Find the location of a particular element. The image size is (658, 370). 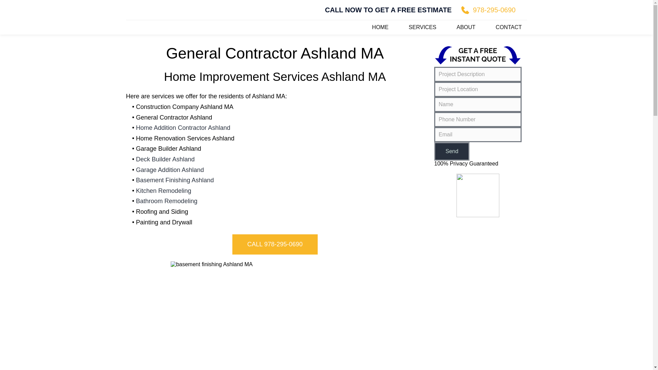

Send is located at coordinates (452, 151).